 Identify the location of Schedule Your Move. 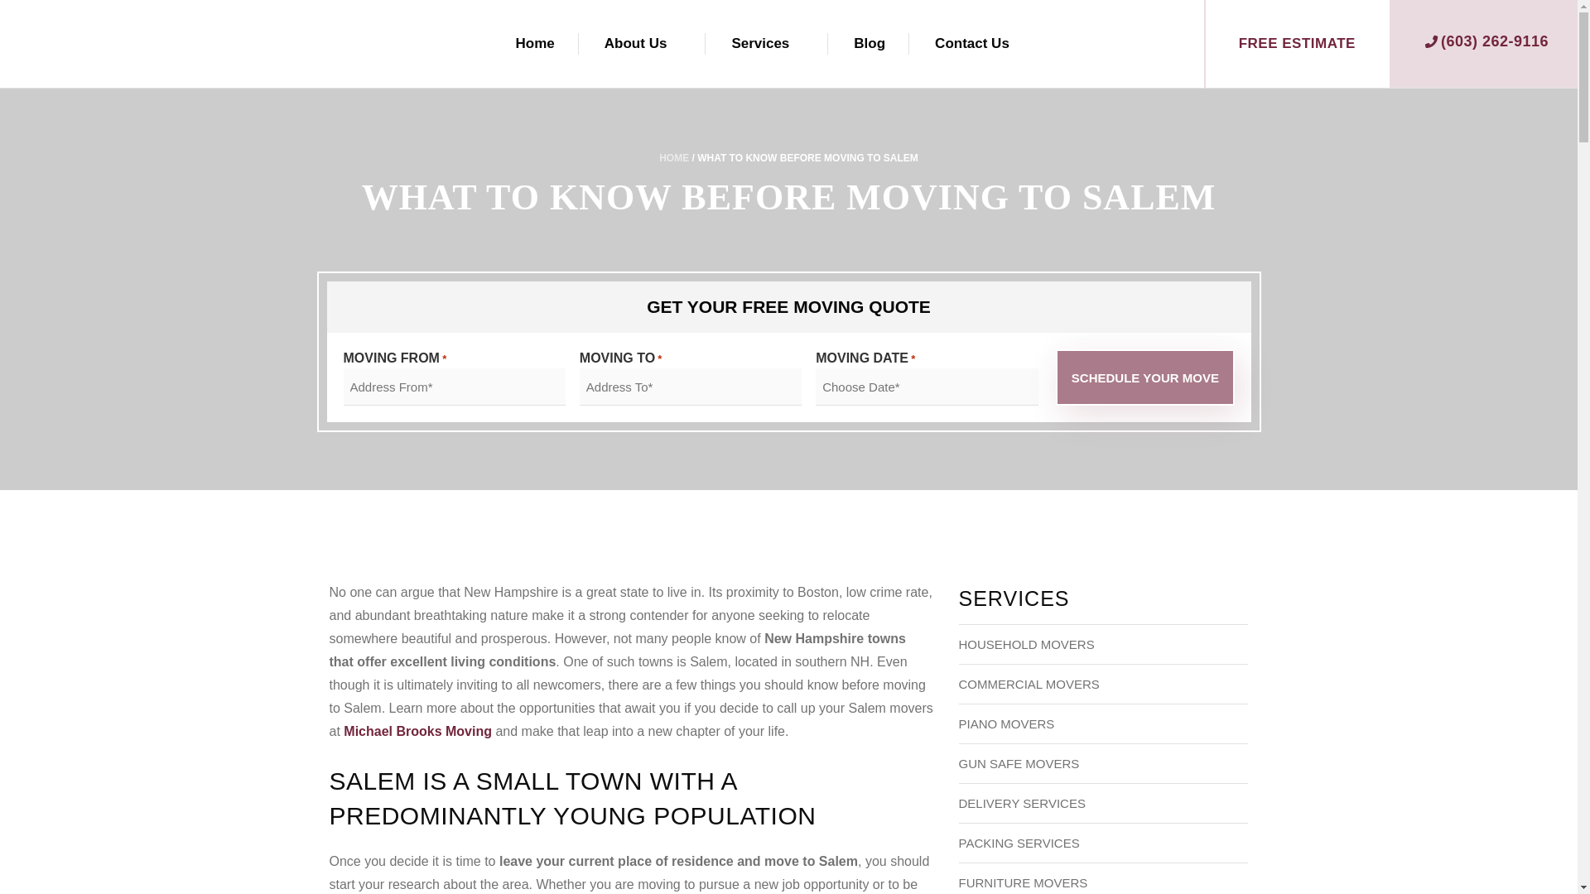
(1144, 377).